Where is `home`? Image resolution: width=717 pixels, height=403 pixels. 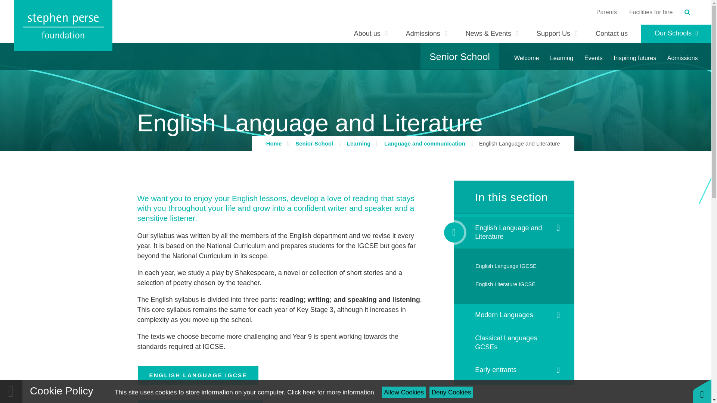
home is located at coordinates (63, 25).